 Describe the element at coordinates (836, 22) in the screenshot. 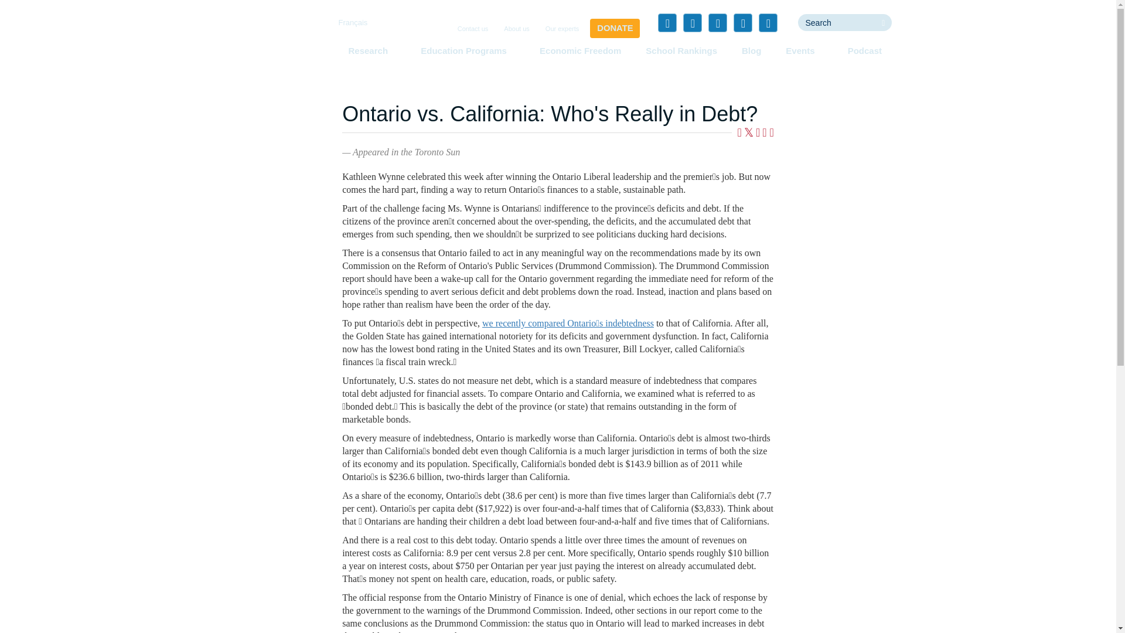

I see `Enter the terms you wish to search for.` at that location.